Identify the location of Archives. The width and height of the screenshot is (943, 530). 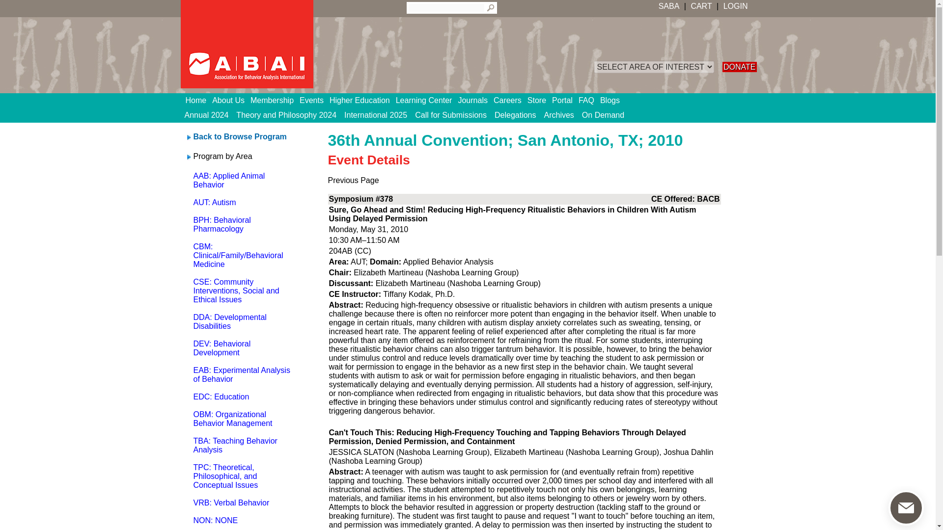
(559, 115).